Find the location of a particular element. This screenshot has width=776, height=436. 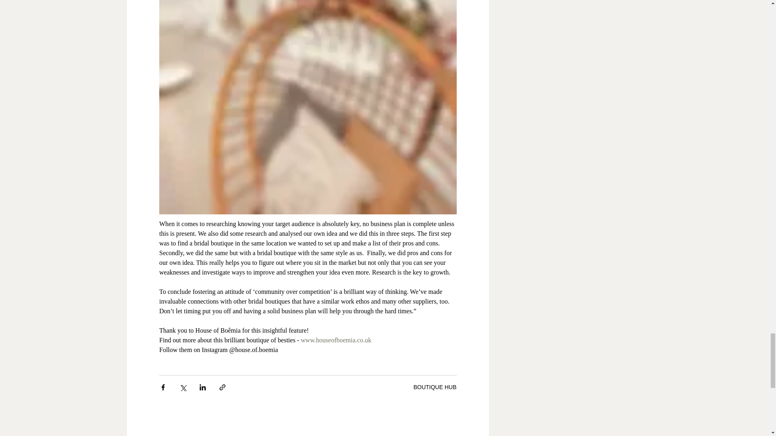

www.houseofboemia.co.uk is located at coordinates (335, 340).